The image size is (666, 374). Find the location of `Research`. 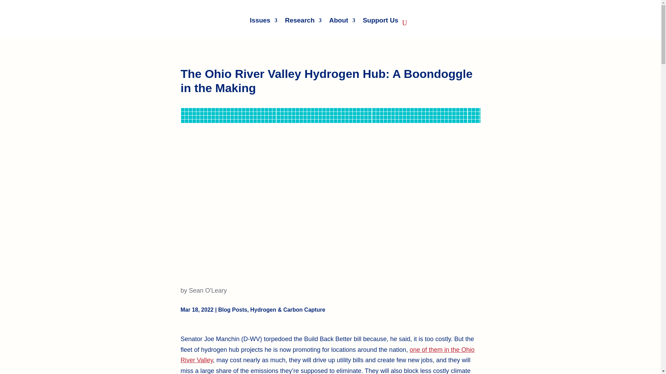

Research is located at coordinates (303, 20).